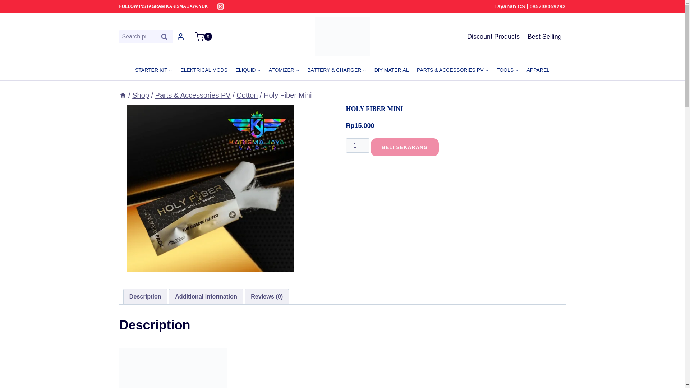 This screenshot has height=388, width=690. What do you see at coordinates (154, 70) in the screenshot?
I see `STARTER KIT` at bounding box center [154, 70].